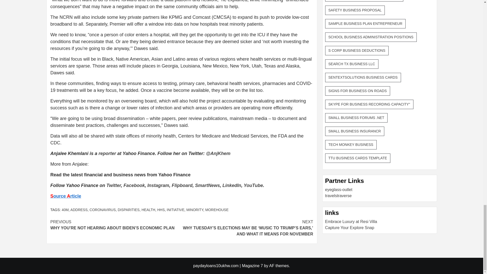 This screenshot has height=274, width=487. Describe the element at coordinates (65, 210) in the screenshot. I see `40M` at that location.